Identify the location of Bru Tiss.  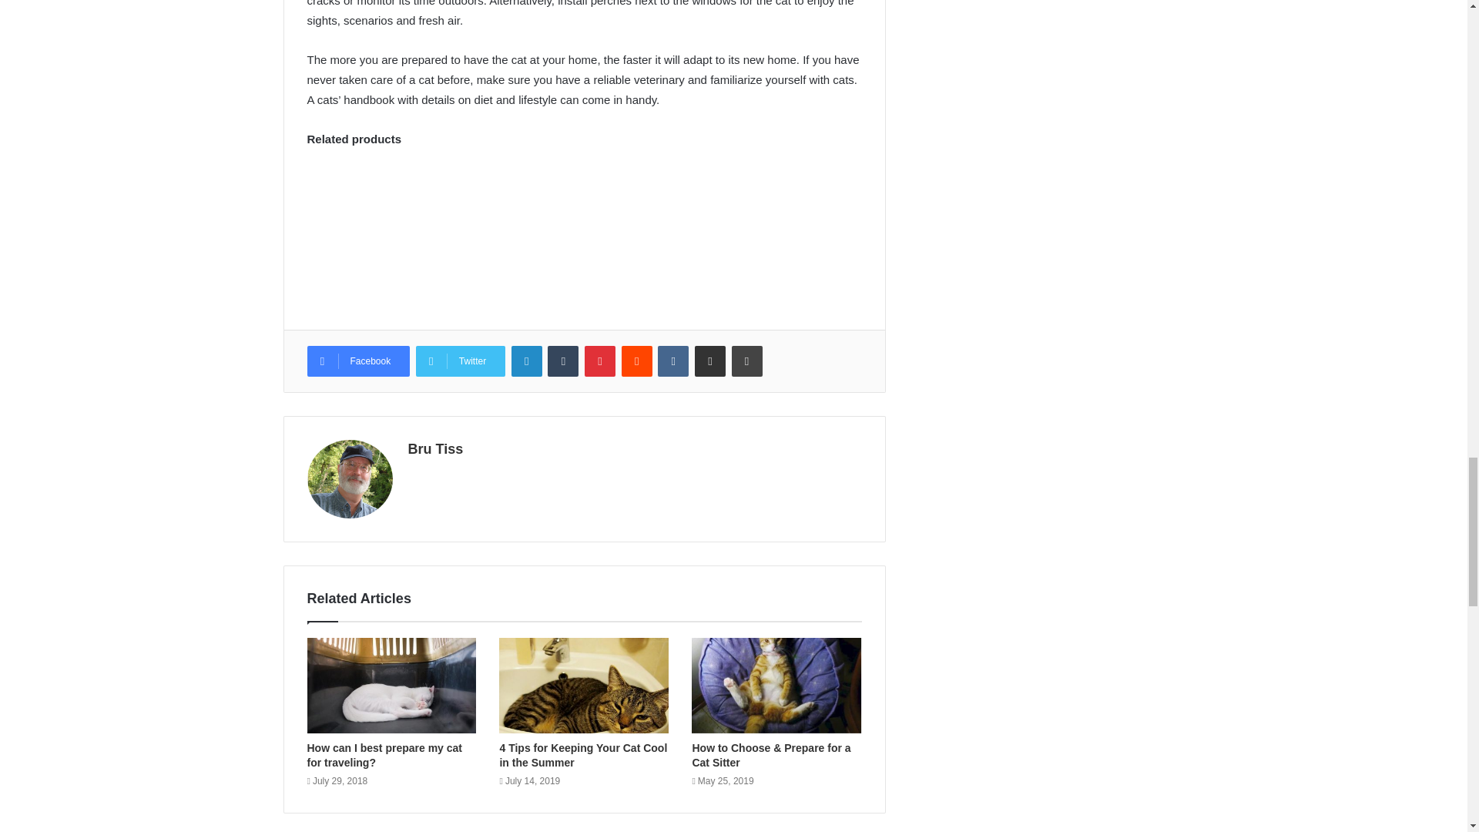
(436, 448).